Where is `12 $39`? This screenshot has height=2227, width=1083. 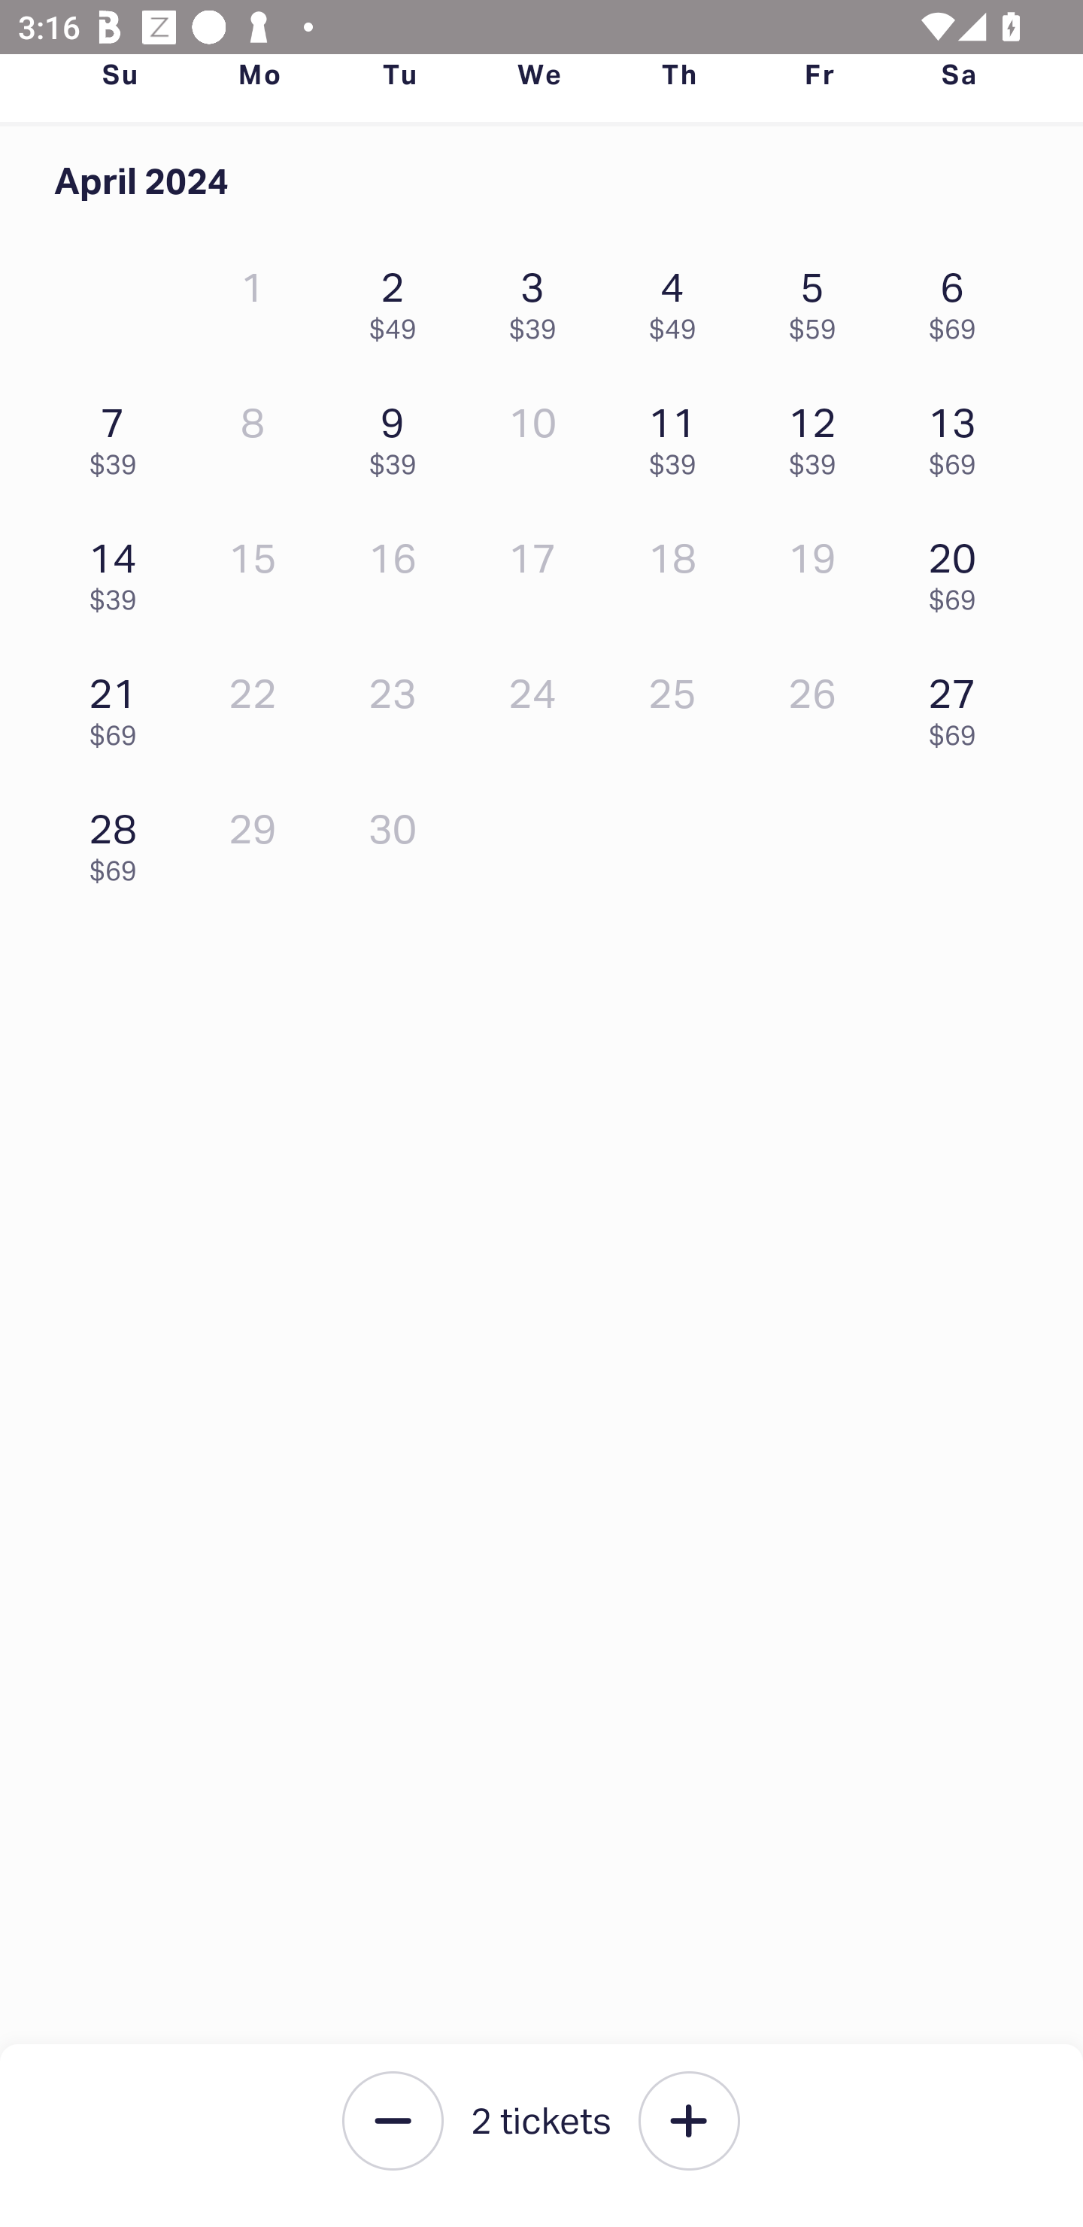 12 $39 is located at coordinates (819, 435).